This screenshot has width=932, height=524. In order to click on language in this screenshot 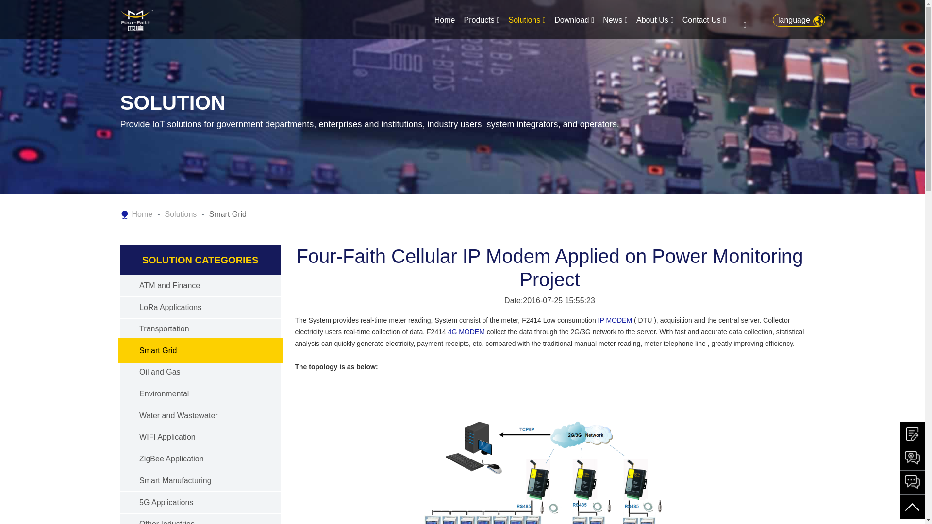, I will do `click(799, 20)`.